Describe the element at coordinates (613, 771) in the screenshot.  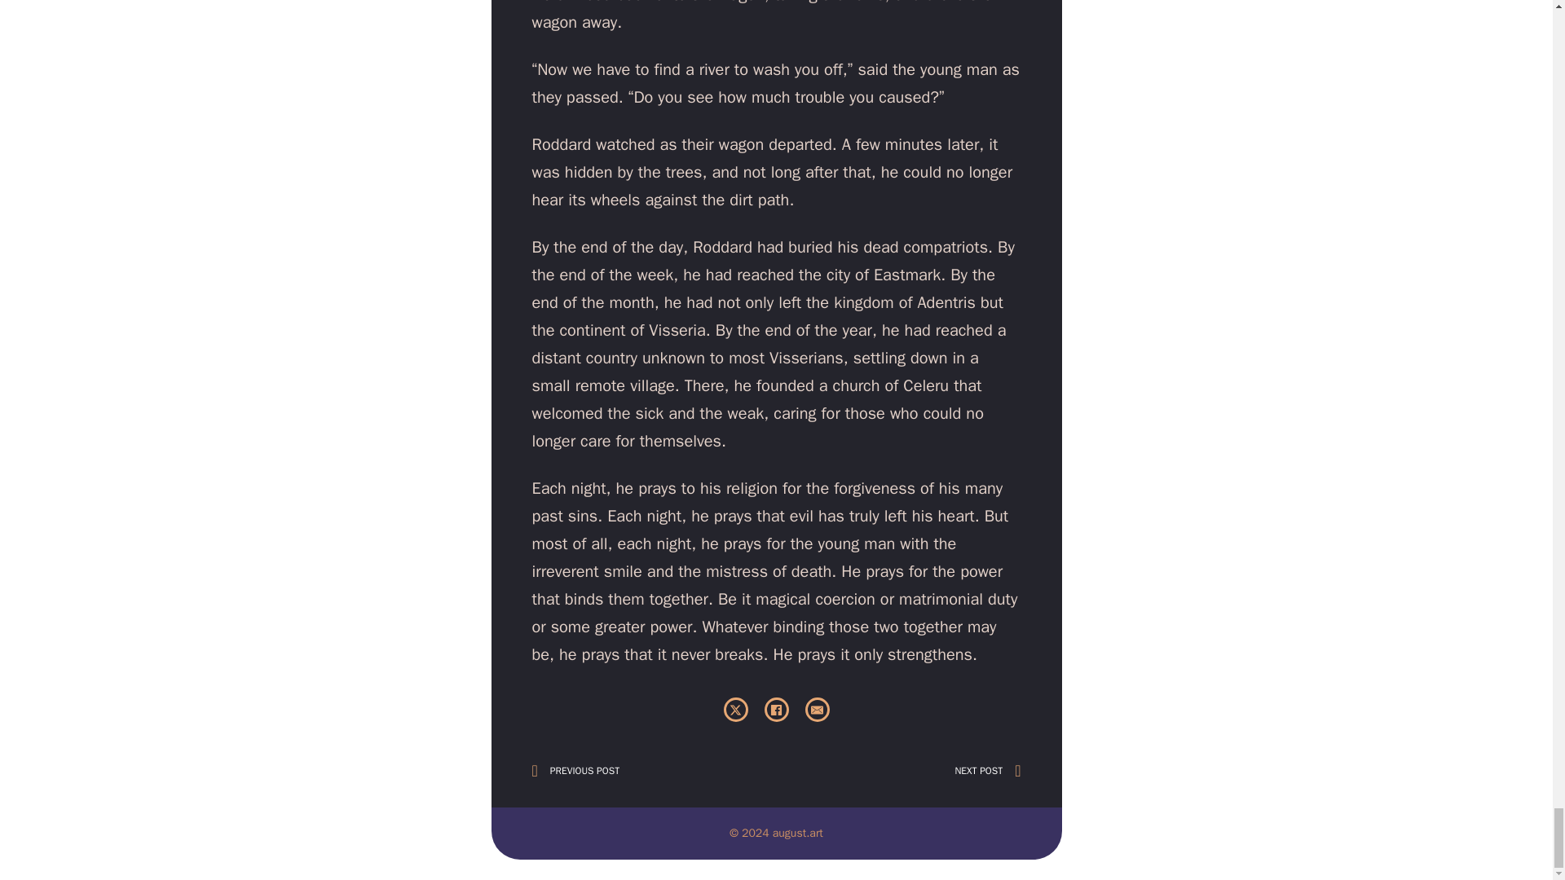
I see `PREVIOUS POST` at that location.